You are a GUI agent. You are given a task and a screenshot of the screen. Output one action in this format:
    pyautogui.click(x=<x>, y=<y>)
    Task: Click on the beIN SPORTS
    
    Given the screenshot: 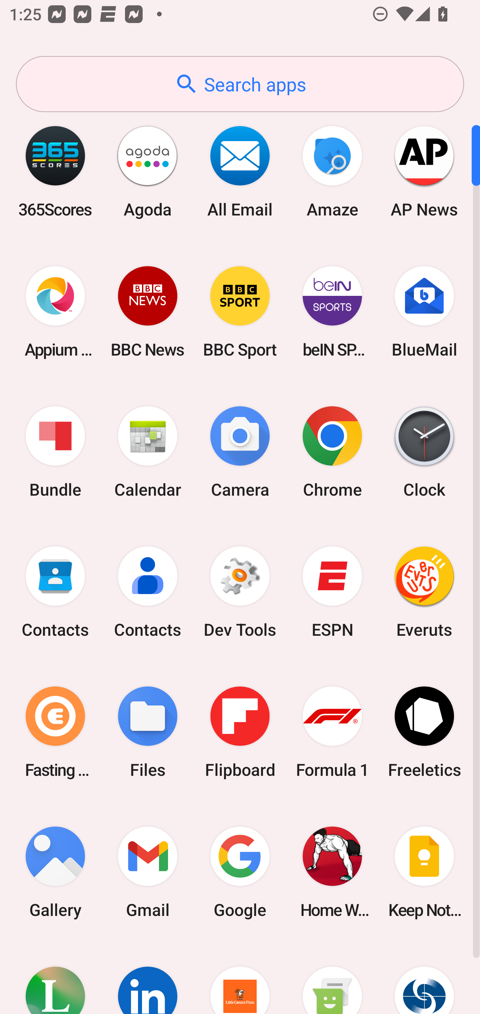 What is the action you would take?
    pyautogui.click(x=332, y=312)
    